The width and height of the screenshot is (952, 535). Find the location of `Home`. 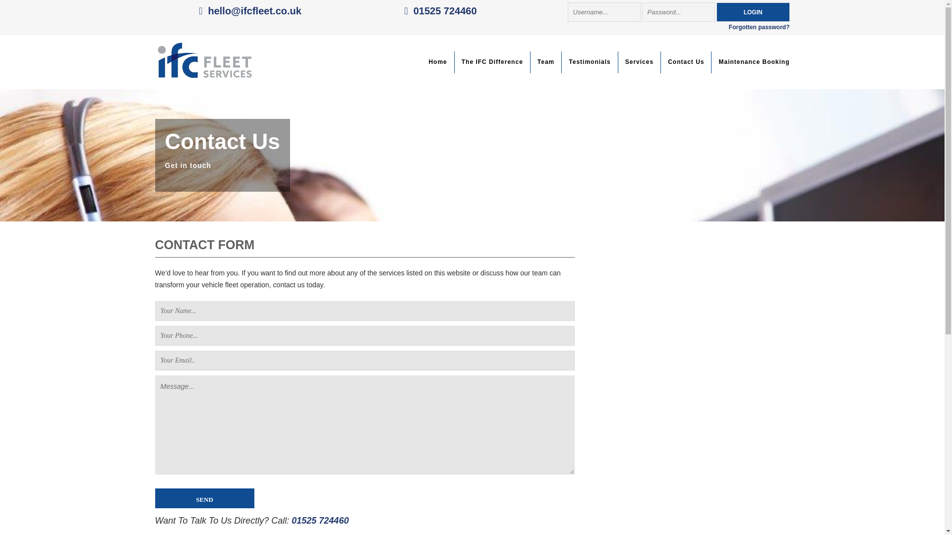

Home is located at coordinates (437, 62).